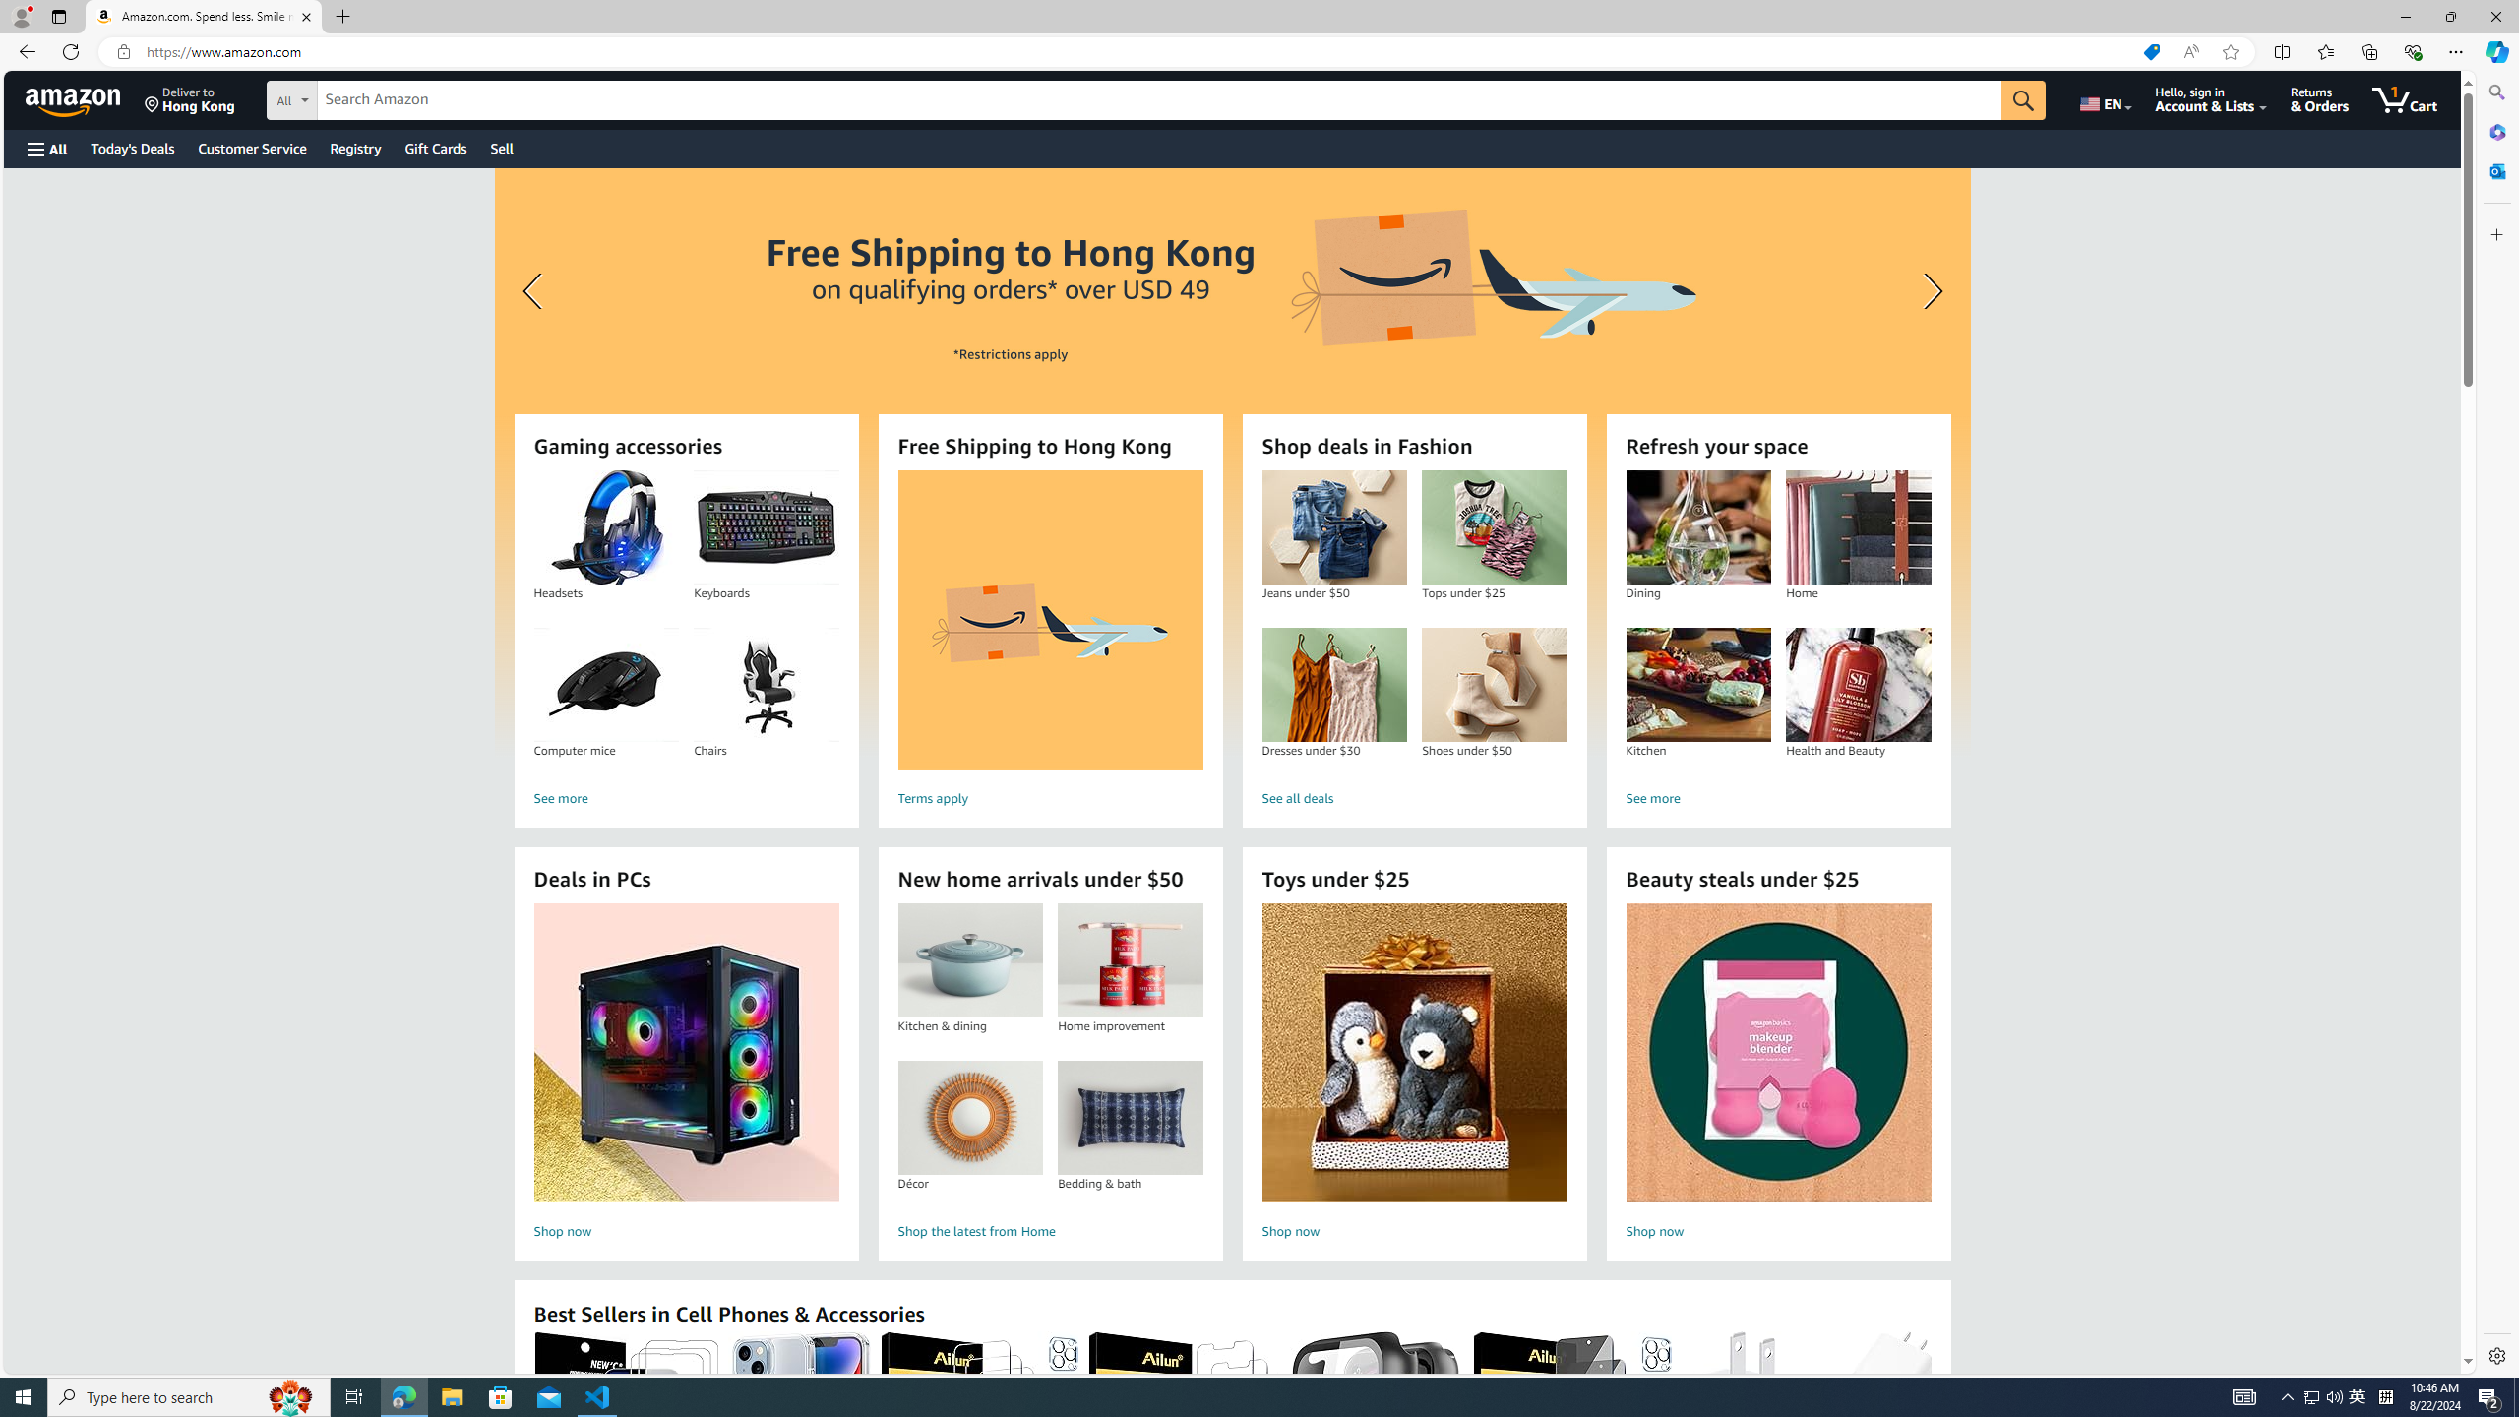  What do you see at coordinates (767, 685) in the screenshot?
I see `Chairs` at bounding box center [767, 685].